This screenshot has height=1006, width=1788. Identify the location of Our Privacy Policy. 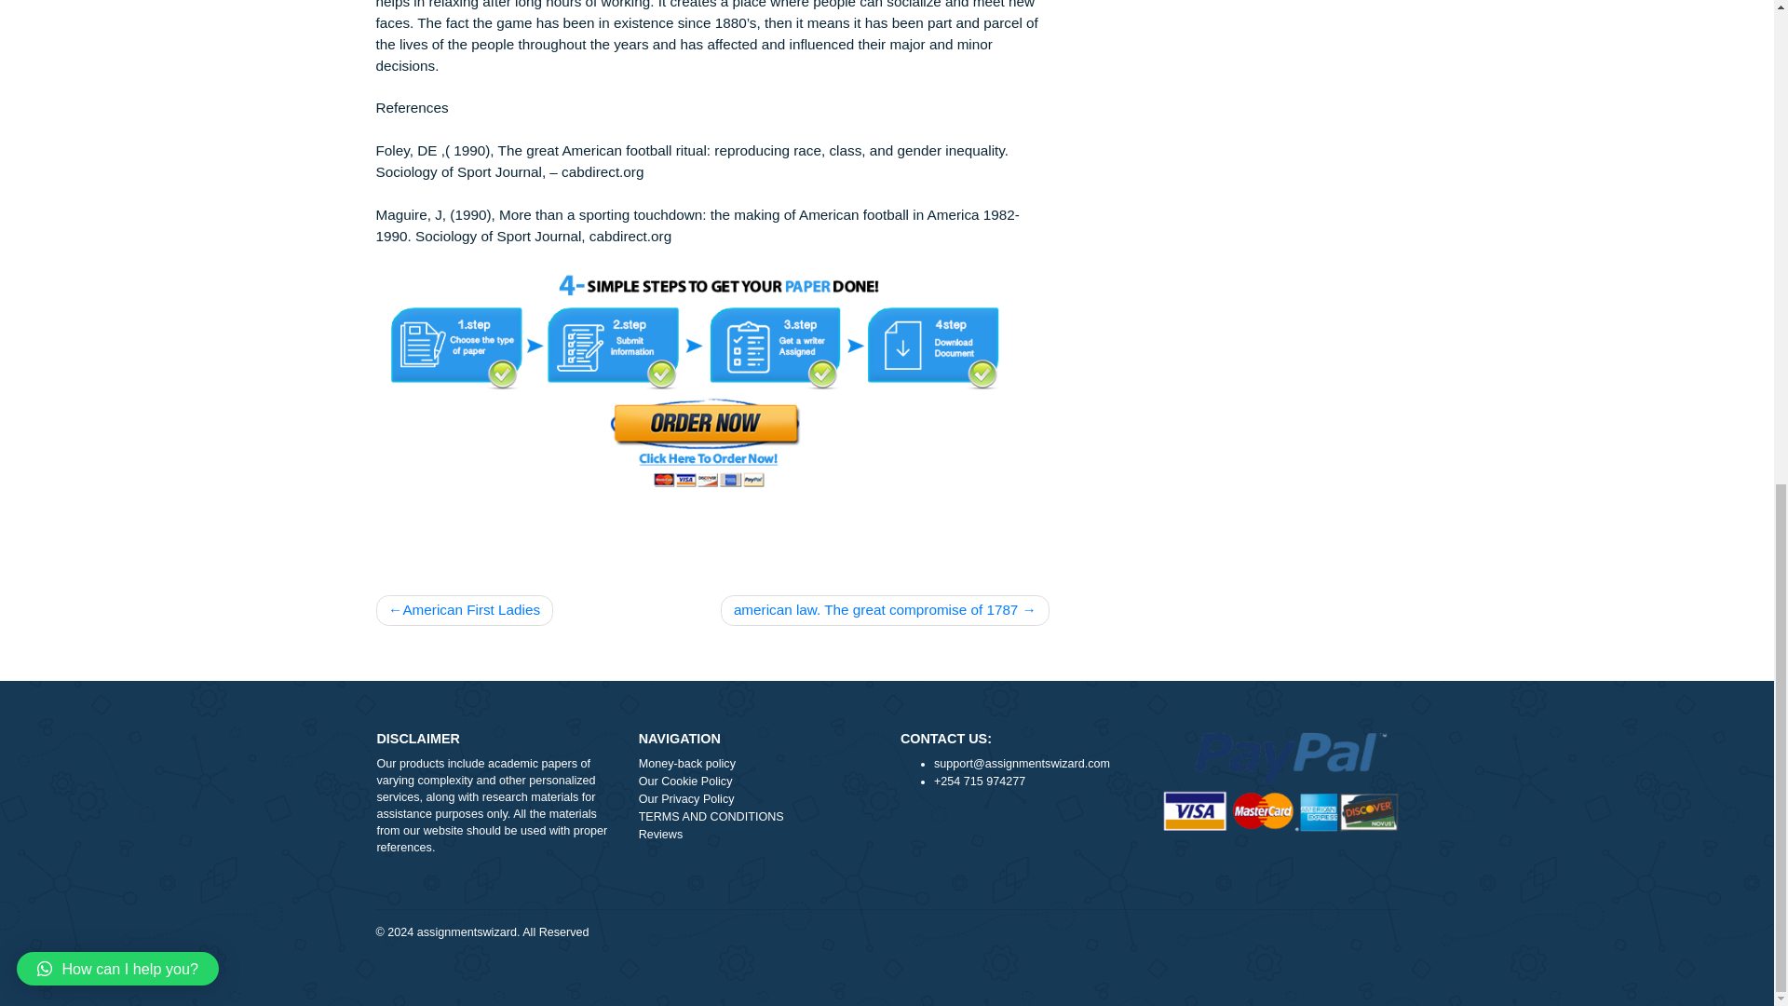
(841, 992).